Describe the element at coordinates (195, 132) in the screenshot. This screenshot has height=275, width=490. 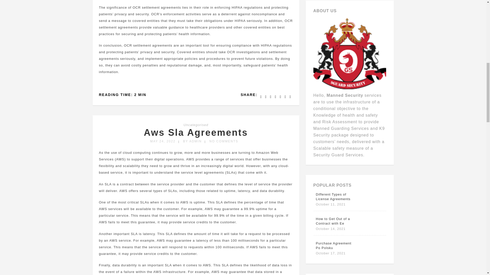
I see `Permanent Link to Aws Sla Agreements` at that location.